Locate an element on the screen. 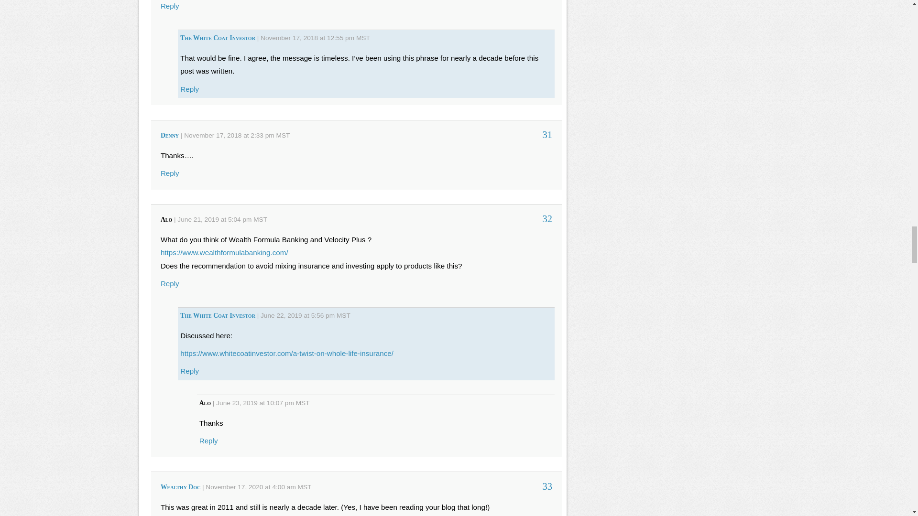 This screenshot has width=918, height=516. Mountain Standard Time is located at coordinates (283, 135).